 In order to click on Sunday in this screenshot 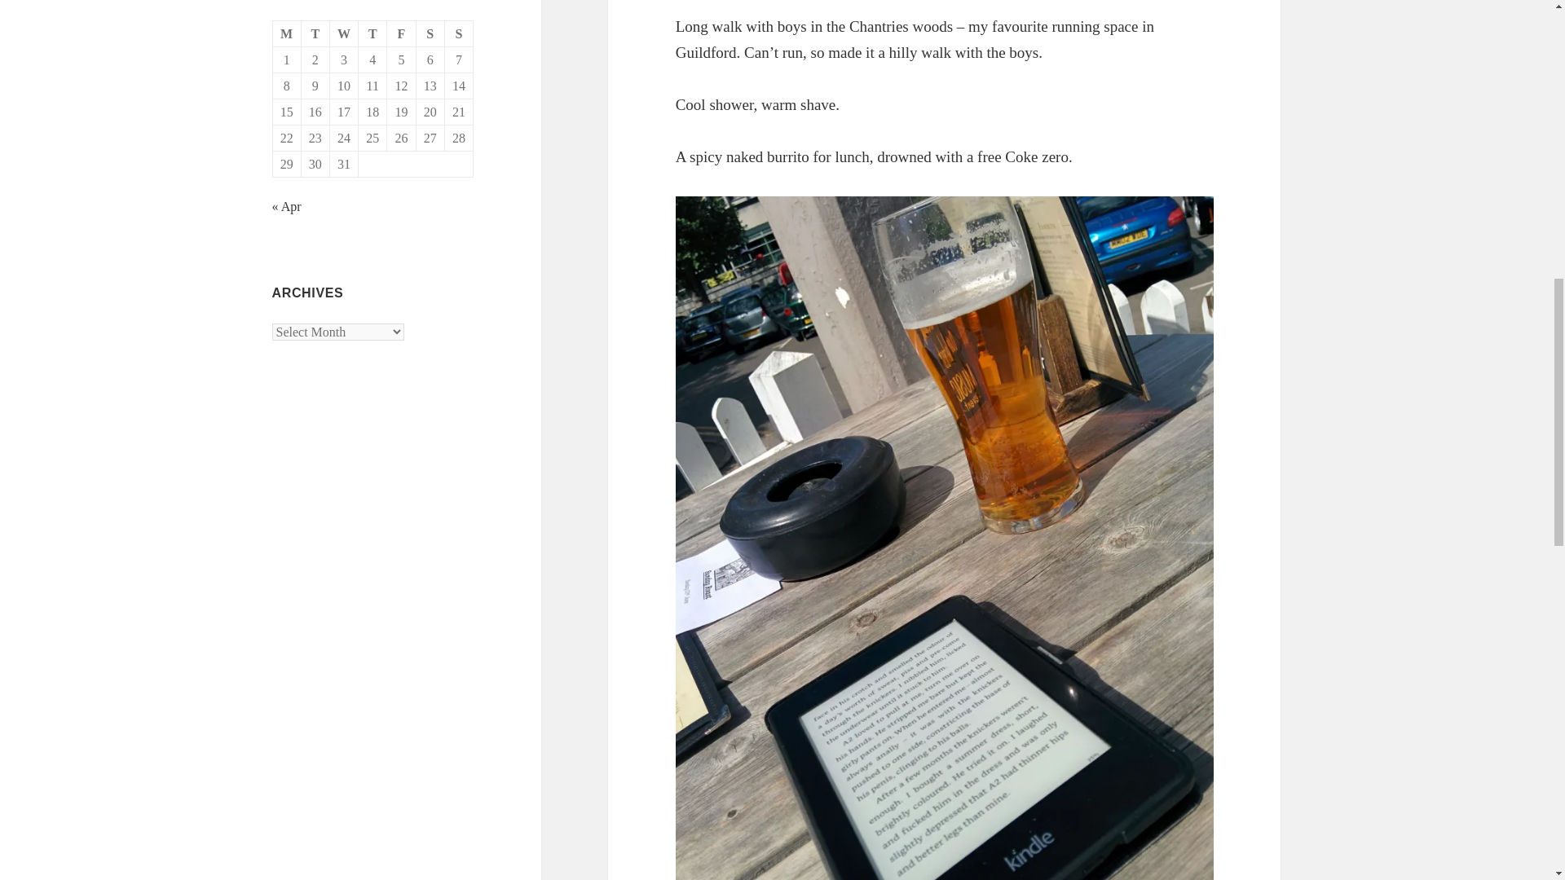, I will do `click(459, 34)`.